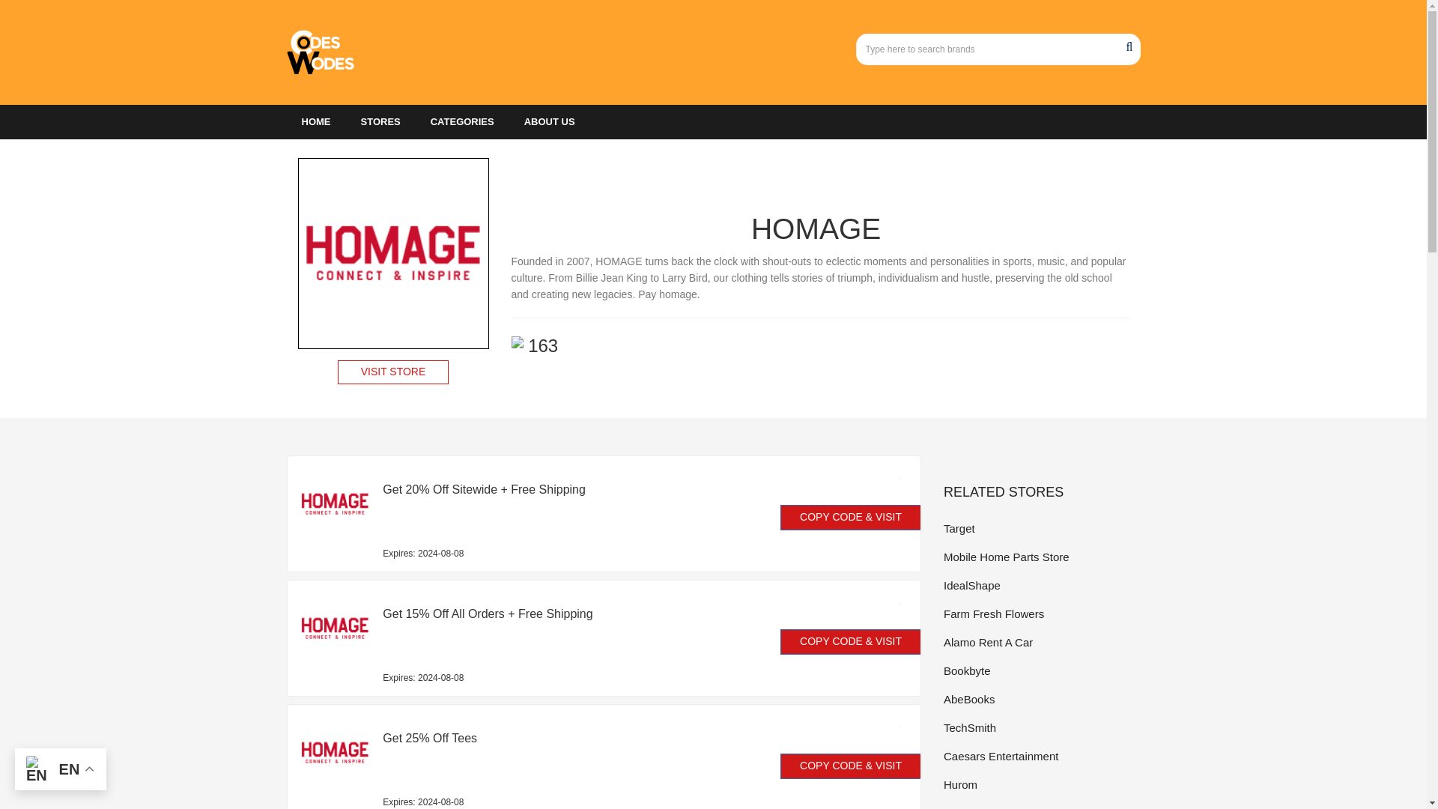 This screenshot has width=1438, height=809. Describe the element at coordinates (1041, 642) in the screenshot. I see `Alamo Rent A Car` at that location.